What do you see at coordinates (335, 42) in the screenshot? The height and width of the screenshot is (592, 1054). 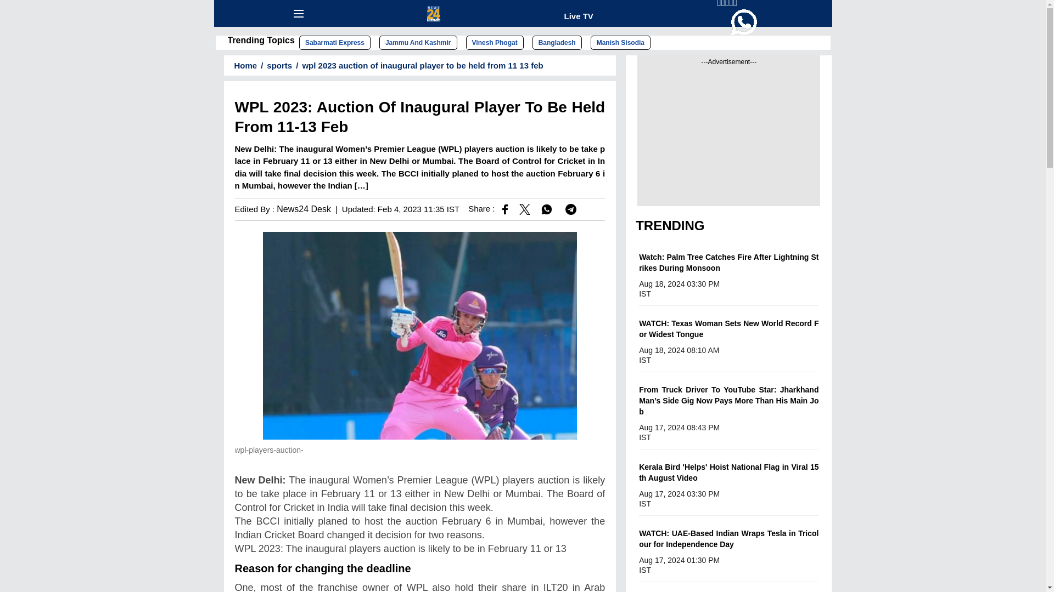 I see `Sabarmati Express` at bounding box center [335, 42].